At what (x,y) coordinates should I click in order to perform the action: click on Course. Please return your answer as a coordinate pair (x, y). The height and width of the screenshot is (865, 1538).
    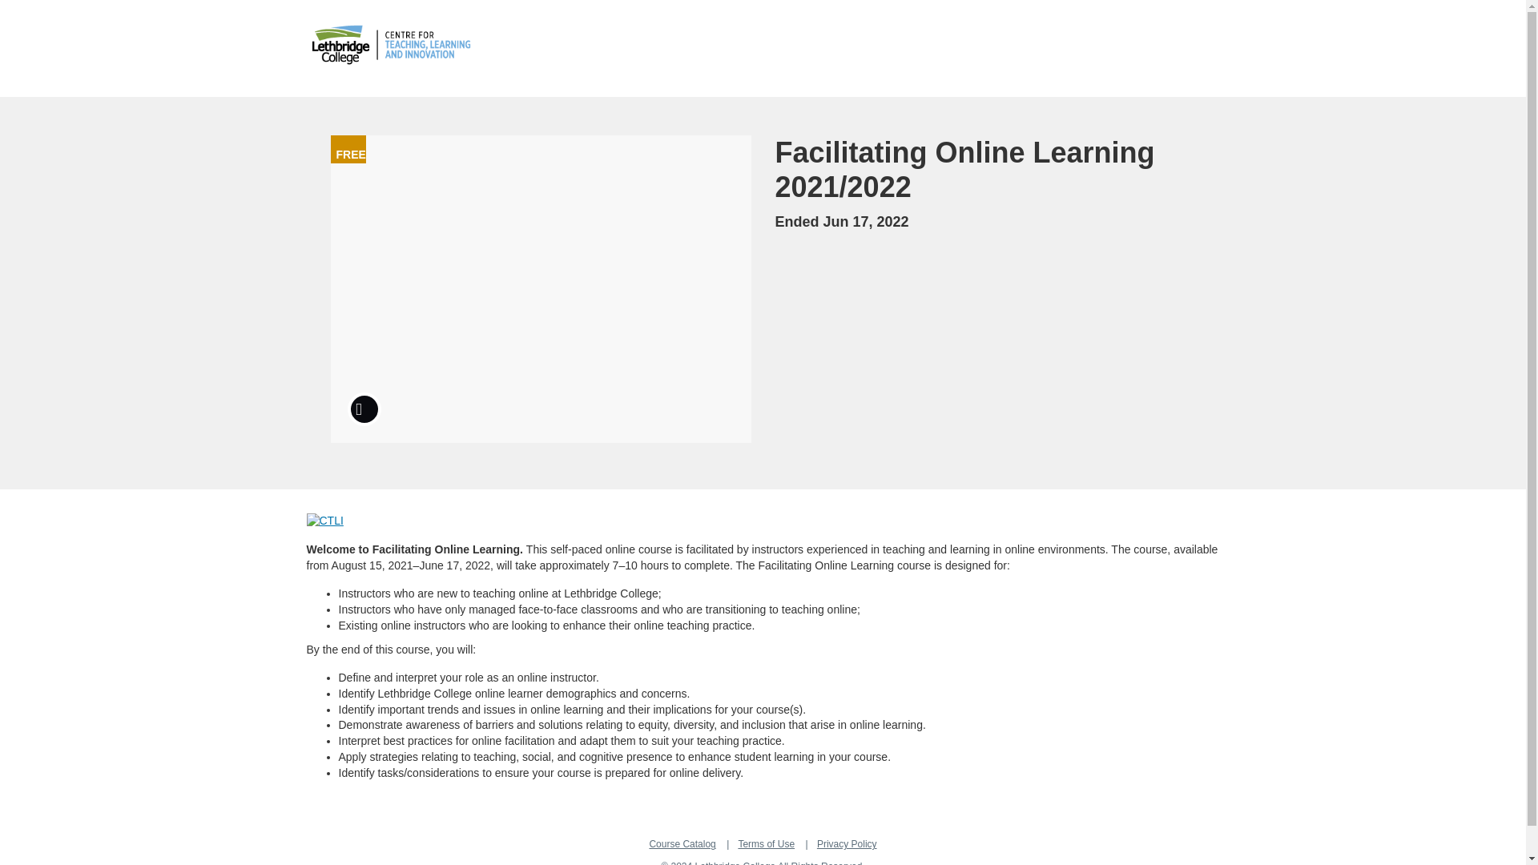
    Looking at the image, I should click on (364, 409).